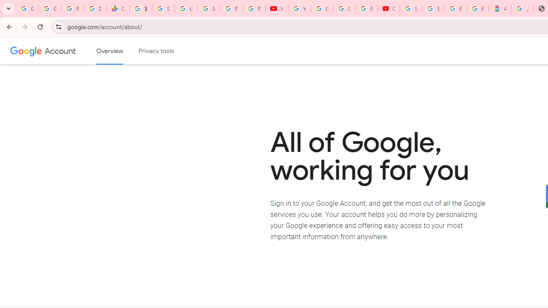 Image resolution: width=548 pixels, height=308 pixels. I want to click on Google Workspace Admin Community, so click(27, 9).